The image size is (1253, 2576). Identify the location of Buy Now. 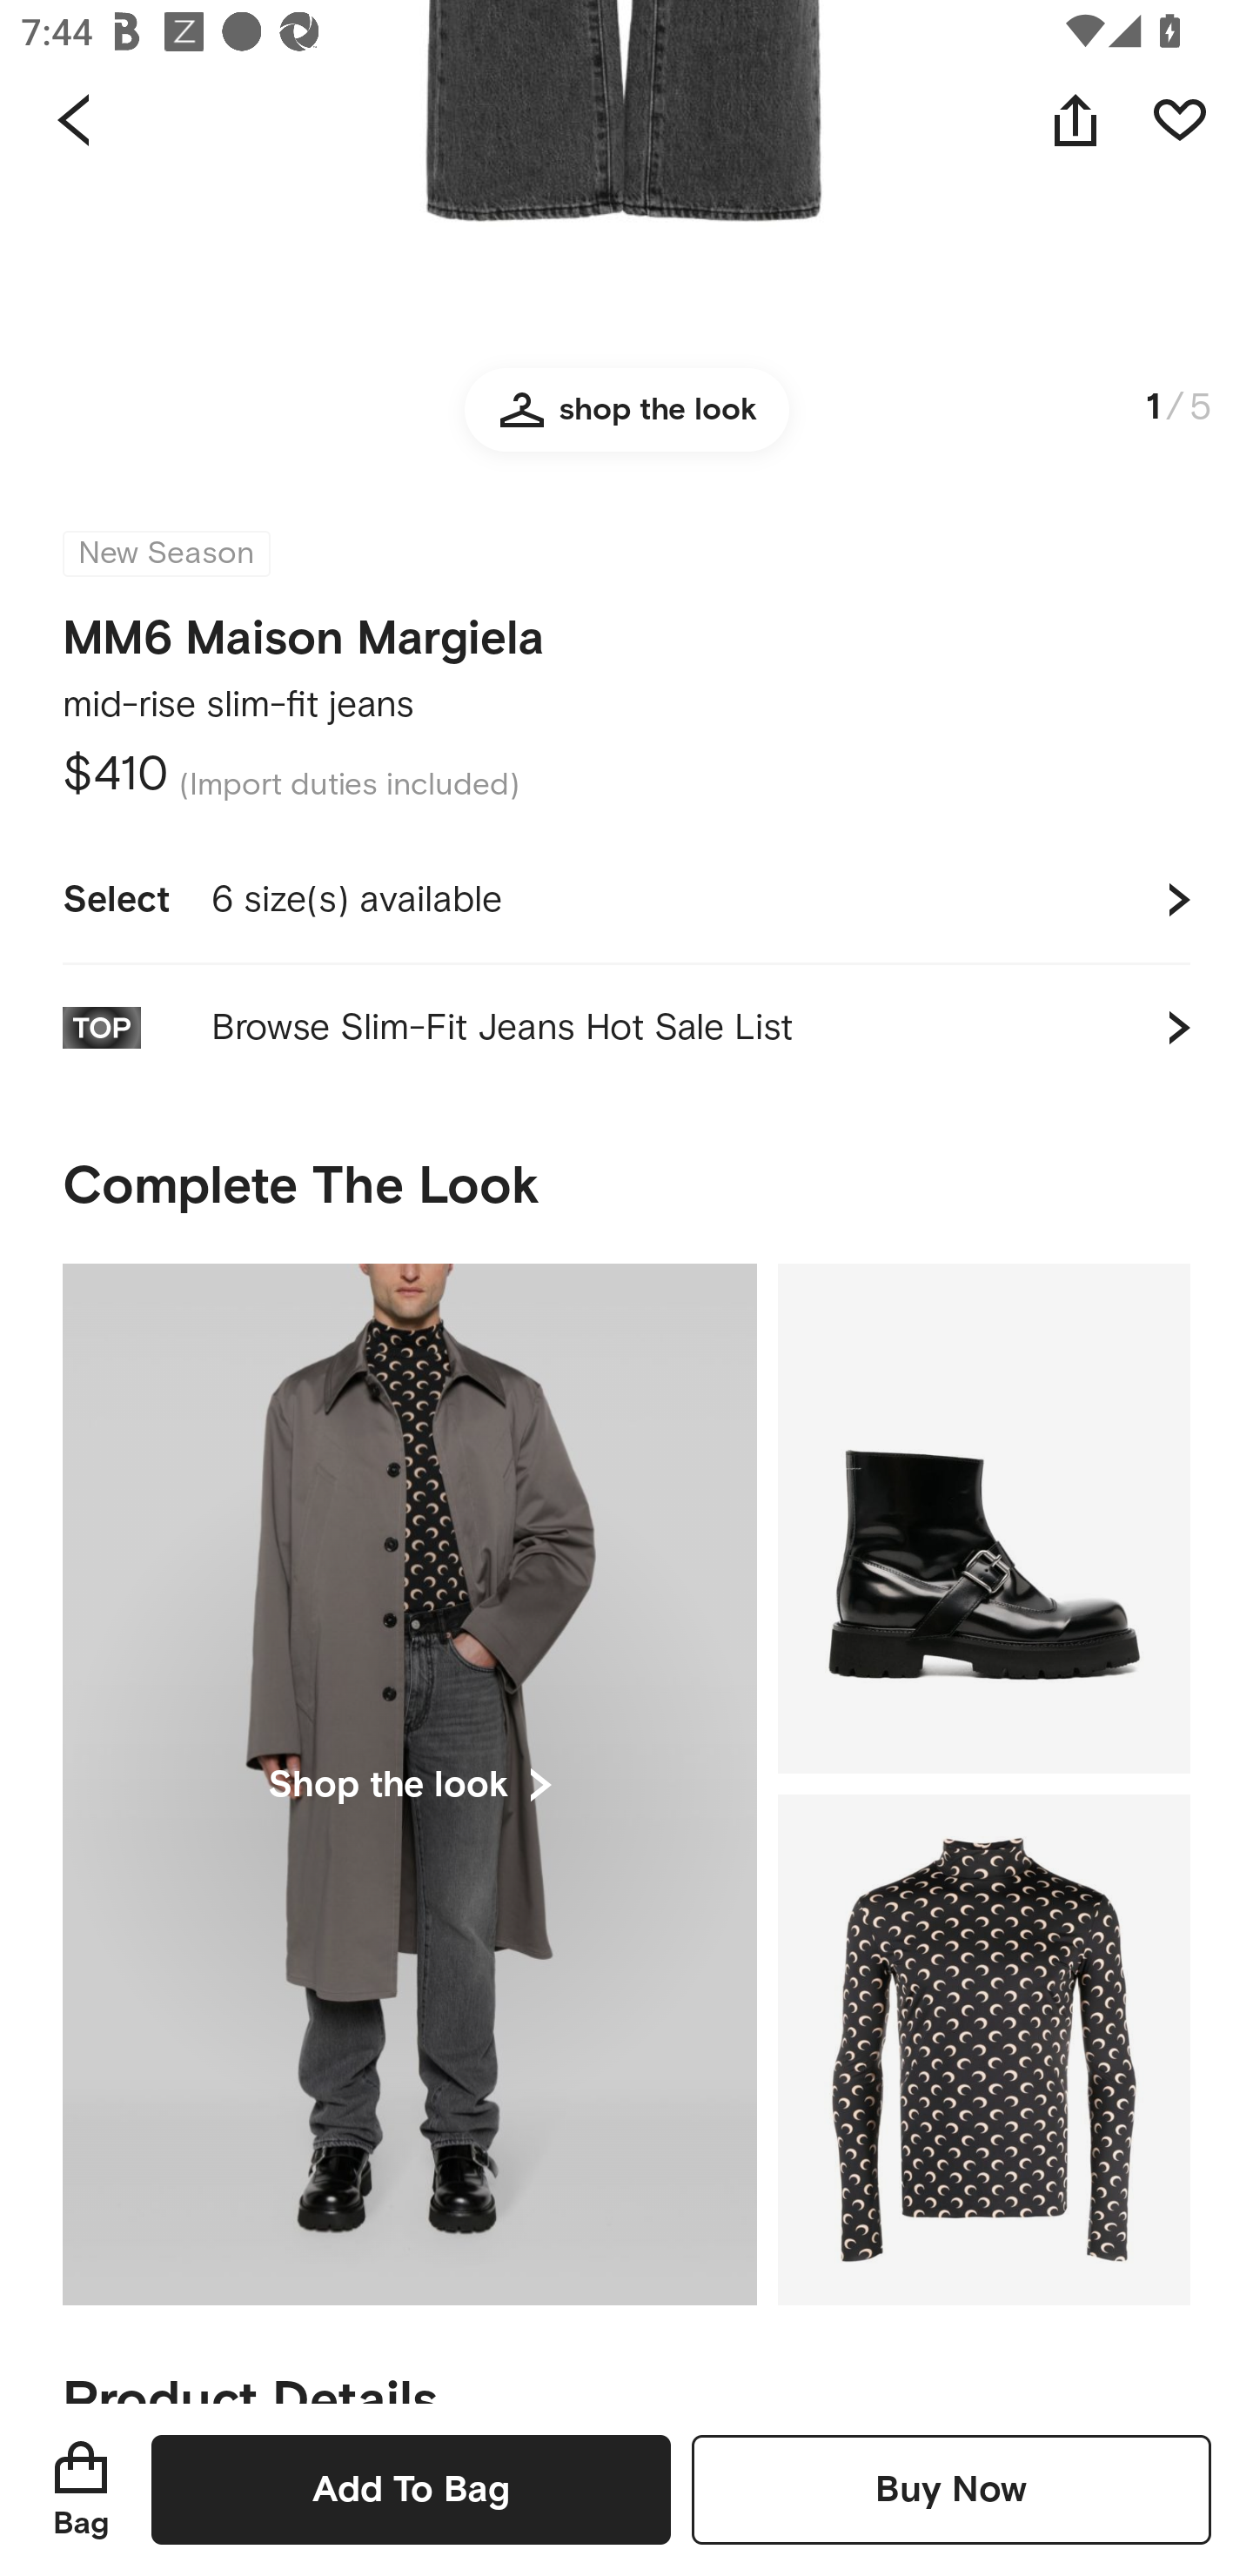
(951, 2489).